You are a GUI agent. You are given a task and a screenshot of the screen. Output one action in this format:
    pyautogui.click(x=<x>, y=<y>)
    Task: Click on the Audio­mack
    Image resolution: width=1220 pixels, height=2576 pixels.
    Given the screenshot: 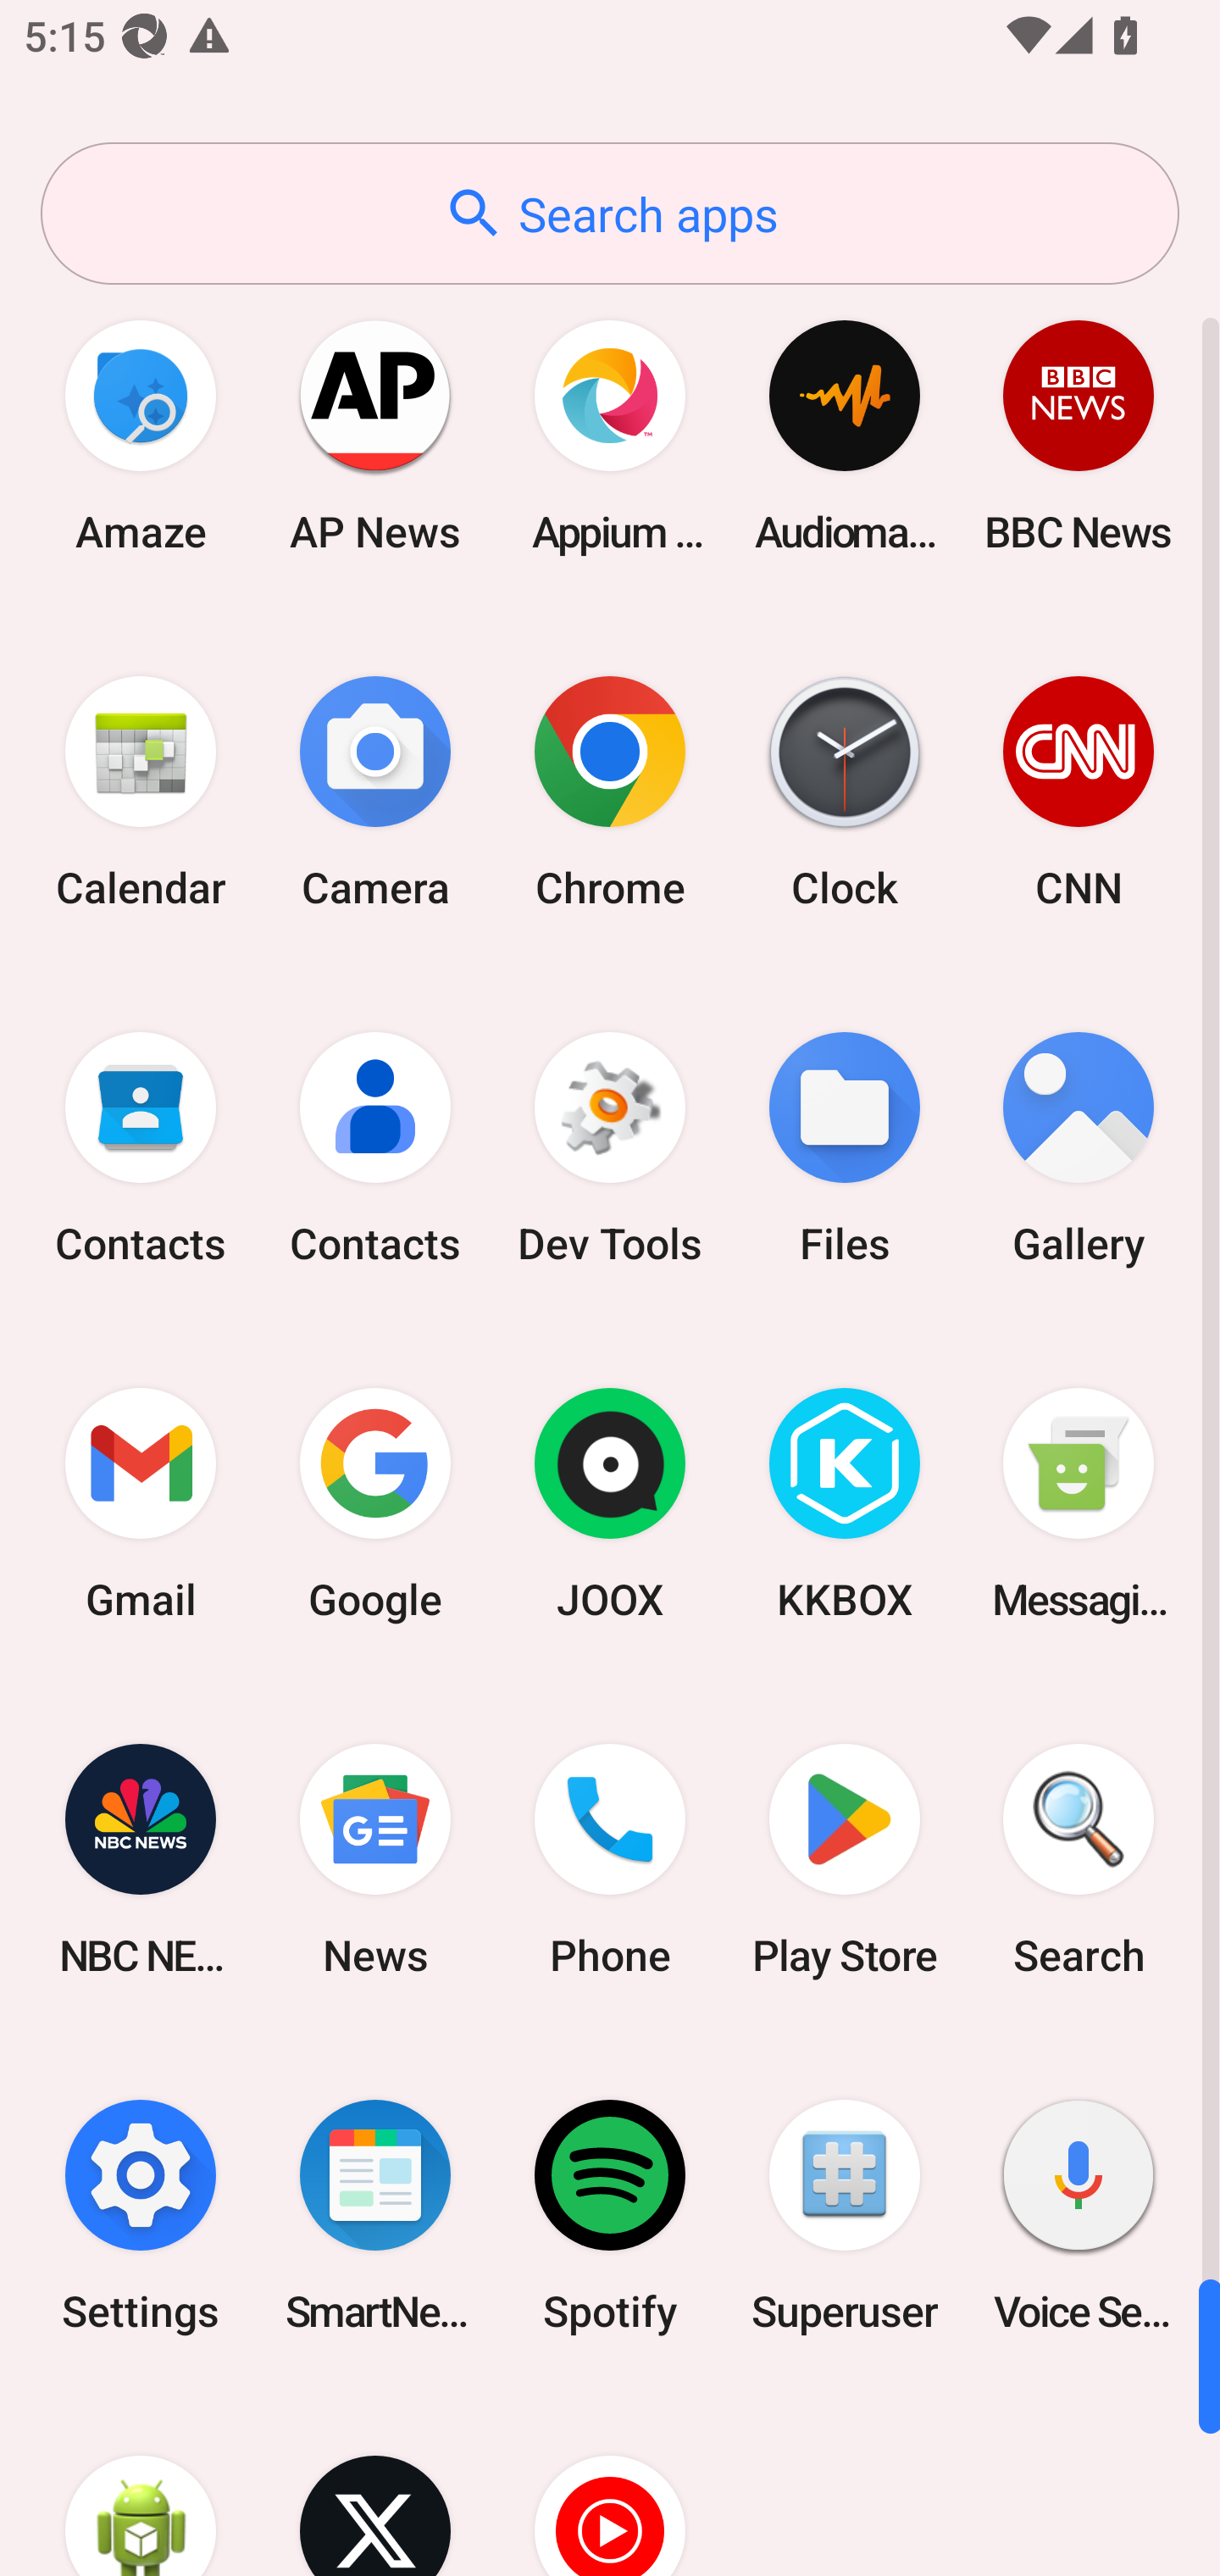 What is the action you would take?
    pyautogui.click(x=844, y=436)
    